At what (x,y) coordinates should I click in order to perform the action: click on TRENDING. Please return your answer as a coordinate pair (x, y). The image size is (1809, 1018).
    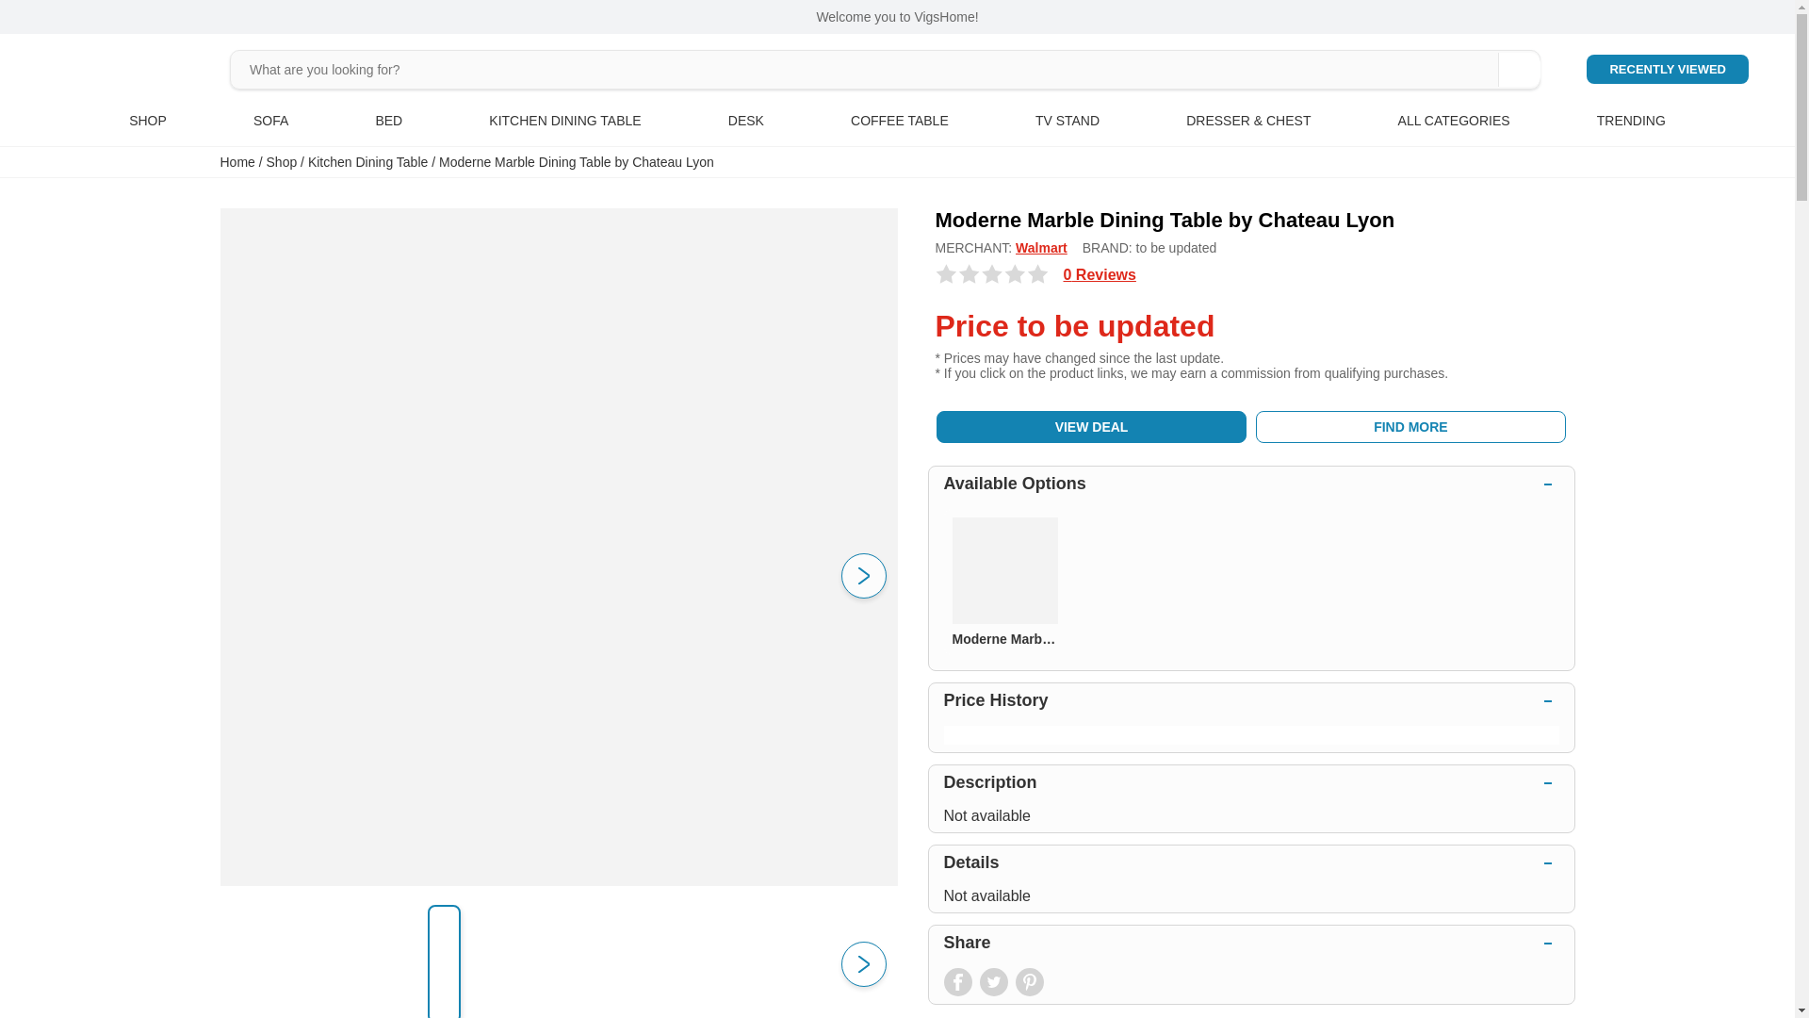
    Looking at the image, I should click on (1632, 121).